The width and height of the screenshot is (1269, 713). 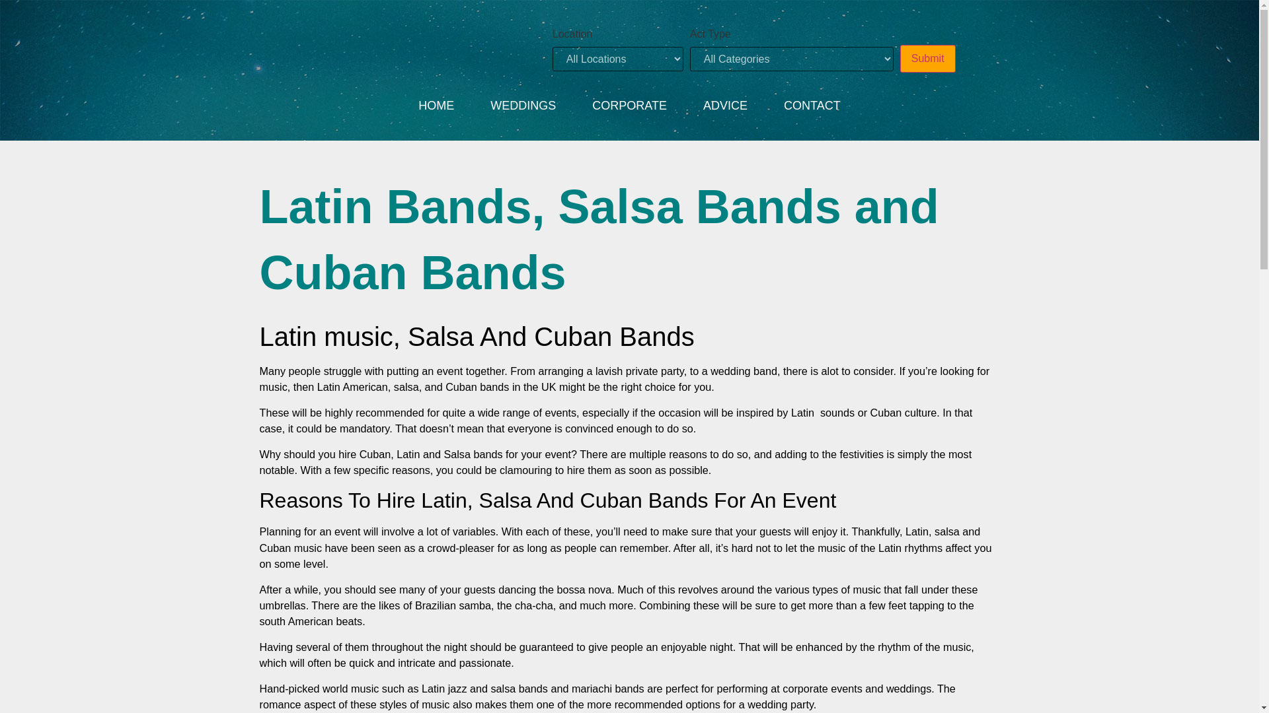 What do you see at coordinates (927, 59) in the screenshot?
I see `Submit` at bounding box center [927, 59].